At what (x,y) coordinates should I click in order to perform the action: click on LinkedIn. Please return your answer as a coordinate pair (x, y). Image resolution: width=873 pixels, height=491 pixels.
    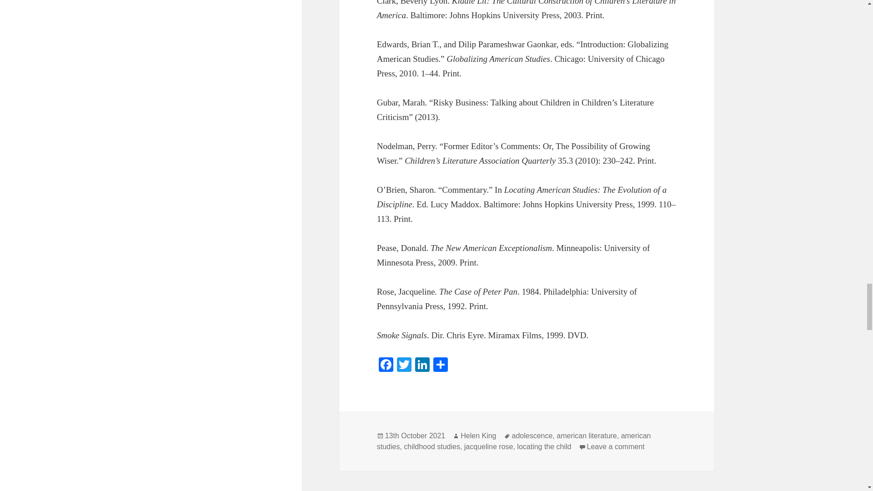
    Looking at the image, I should click on (422, 366).